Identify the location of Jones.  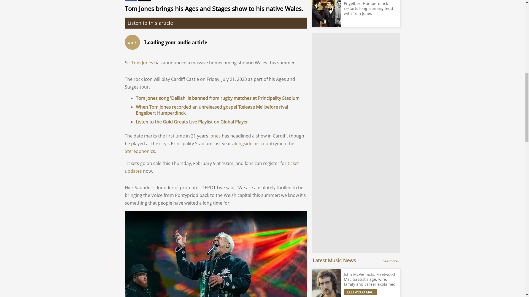
(215, 136).